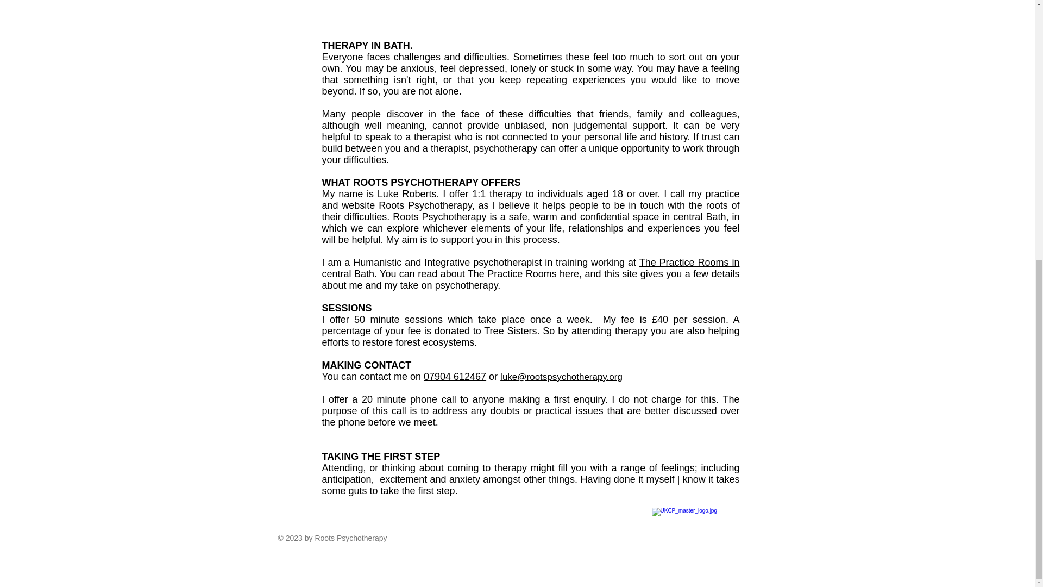 Image resolution: width=1043 pixels, height=587 pixels. What do you see at coordinates (530, 268) in the screenshot?
I see `The Practice Rooms in central Bath` at bounding box center [530, 268].